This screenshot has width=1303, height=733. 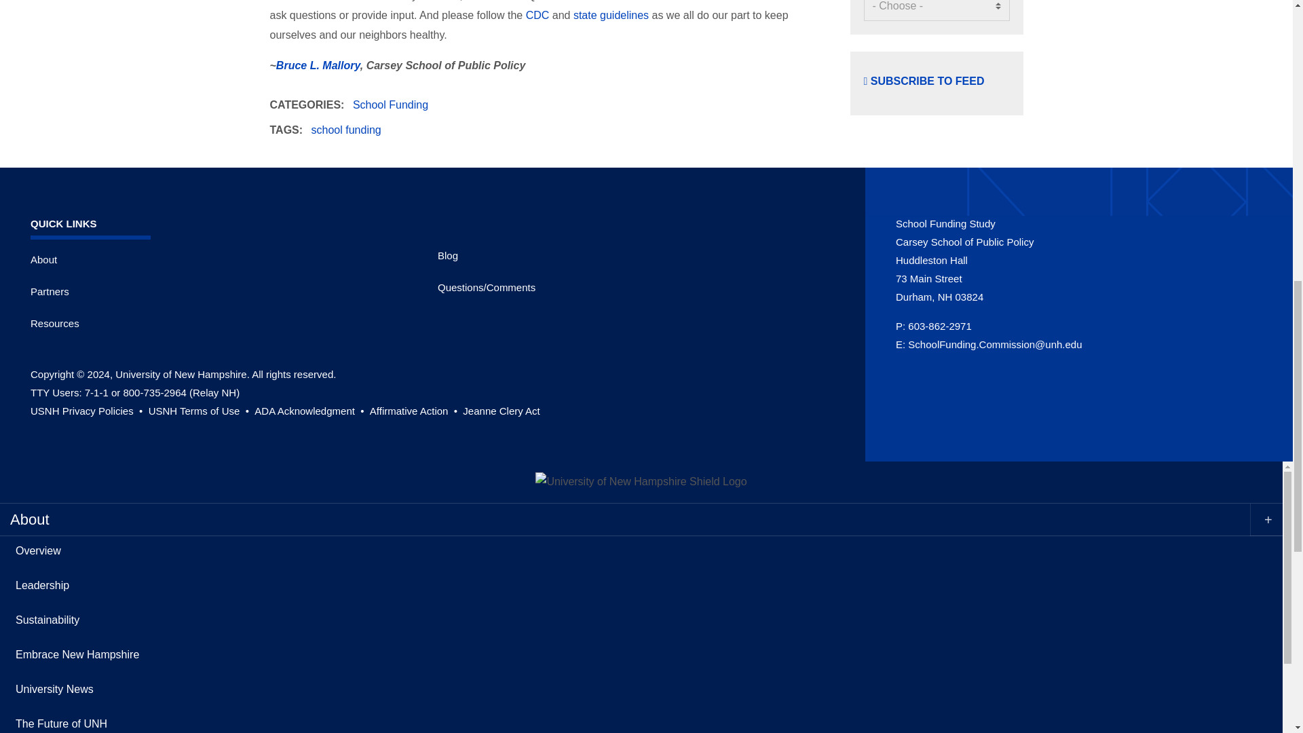 I want to click on Leadership, so click(x=645, y=585).